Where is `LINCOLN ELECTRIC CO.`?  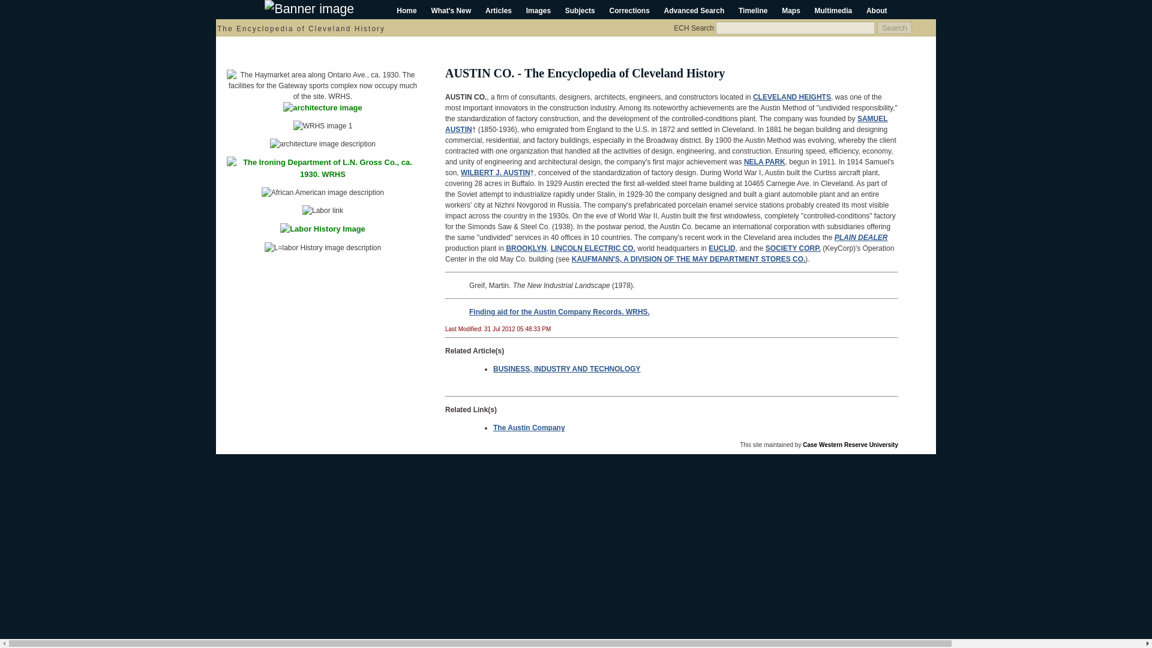 LINCOLN ELECTRIC CO. is located at coordinates (593, 248).